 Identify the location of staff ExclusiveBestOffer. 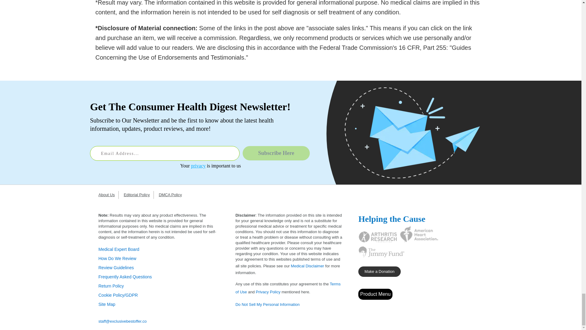
(122, 321).